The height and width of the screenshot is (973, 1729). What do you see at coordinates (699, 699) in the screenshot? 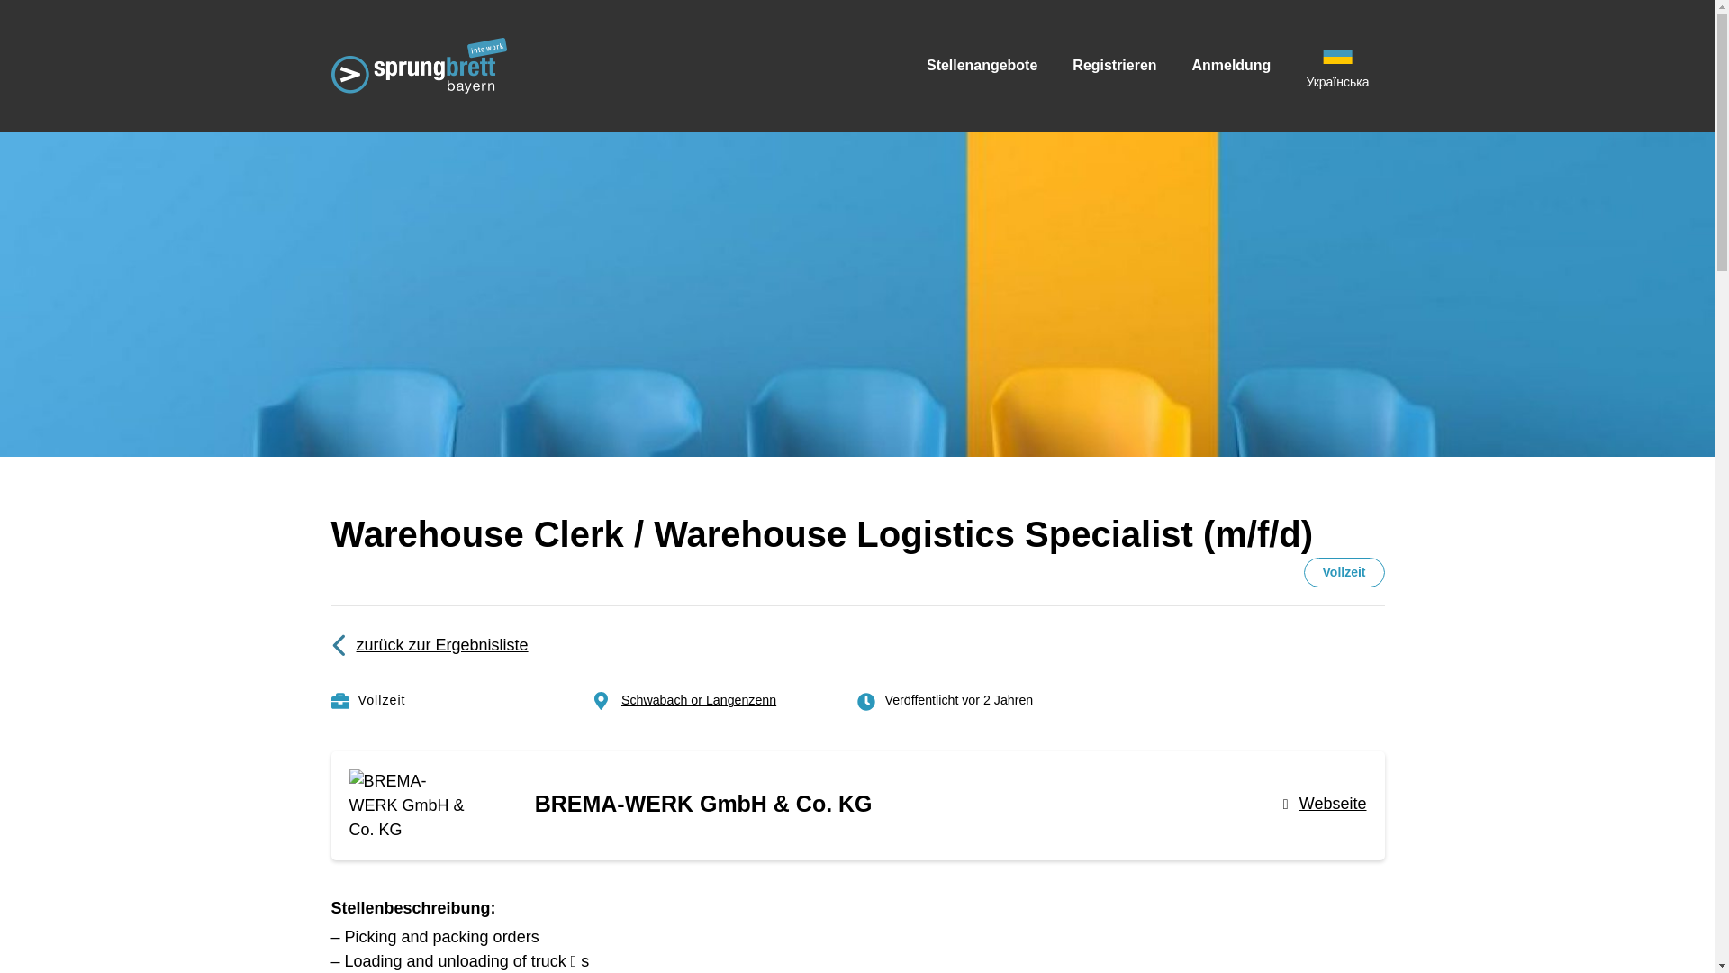
I see `Schwabach or Langenzenn` at bounding box center [699, 699].